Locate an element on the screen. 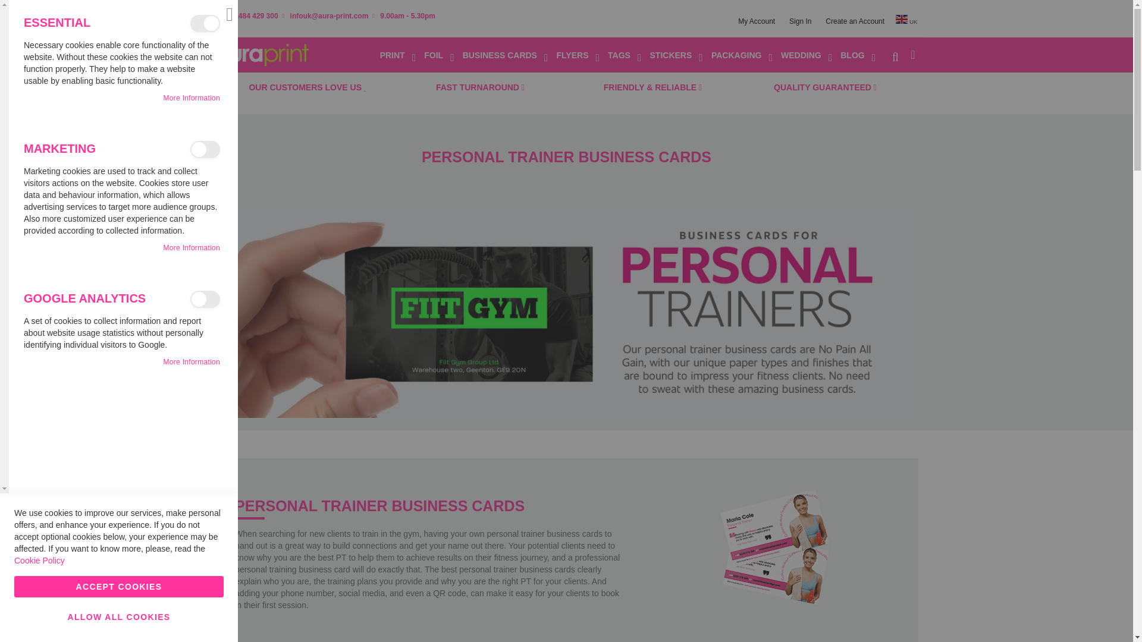  More Information is located at coordinates (192, 361).